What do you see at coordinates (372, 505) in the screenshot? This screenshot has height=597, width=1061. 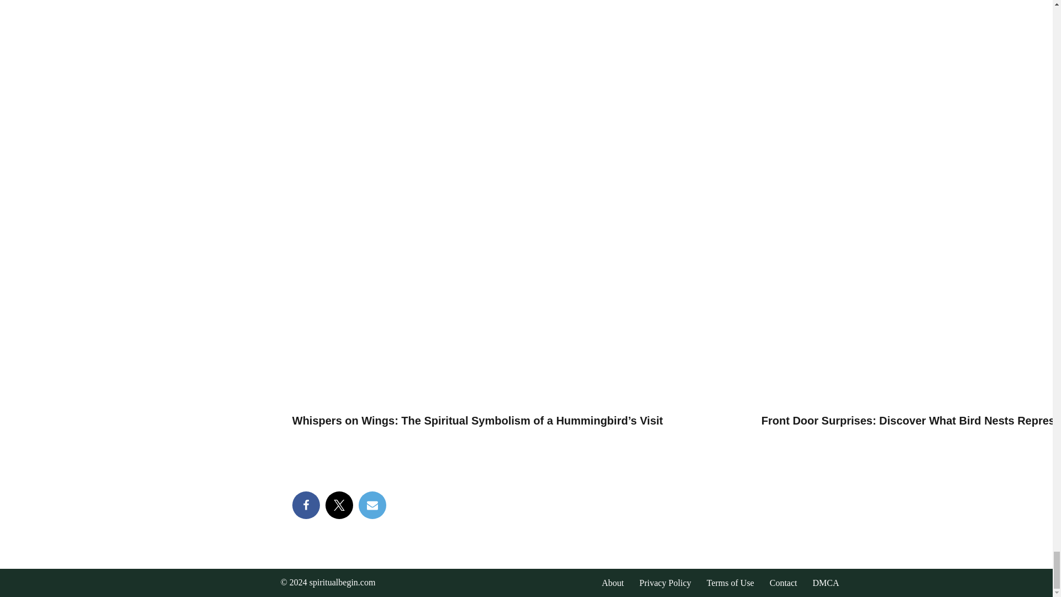 I see `Email` at bounding box center [372, 505].